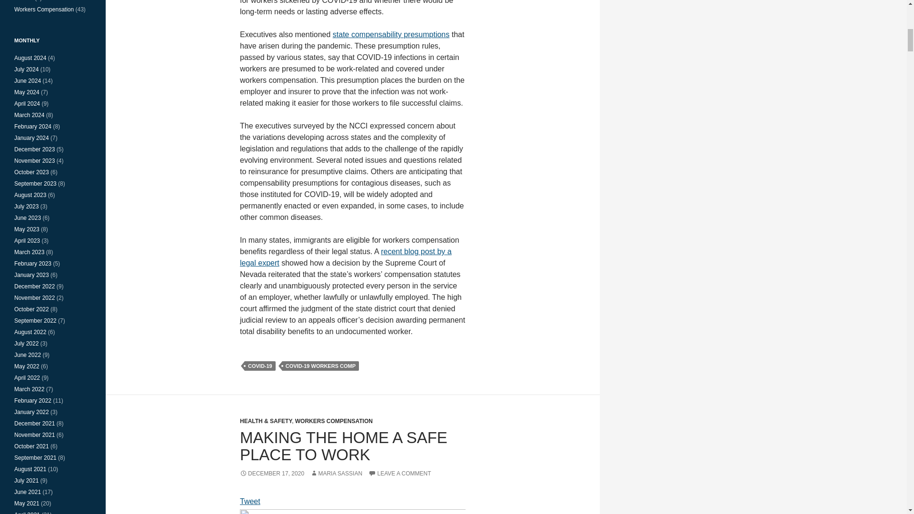  I want to click on MARIA SASSIAN, so click(336, 474).